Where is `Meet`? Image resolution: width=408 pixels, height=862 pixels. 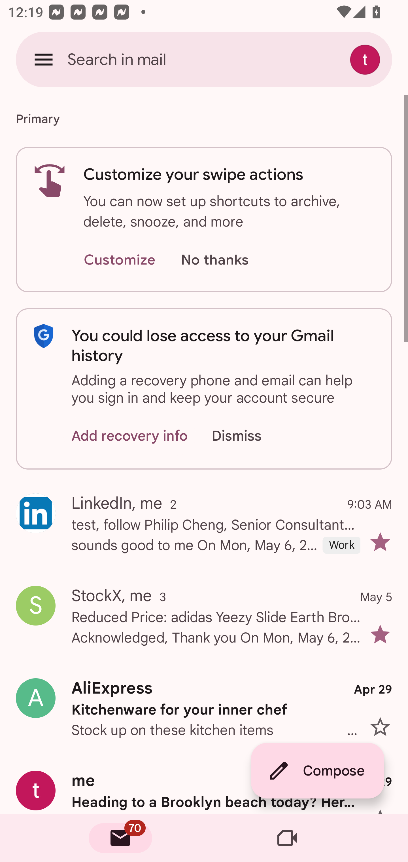 Meet is located at coordinates (287, 838).